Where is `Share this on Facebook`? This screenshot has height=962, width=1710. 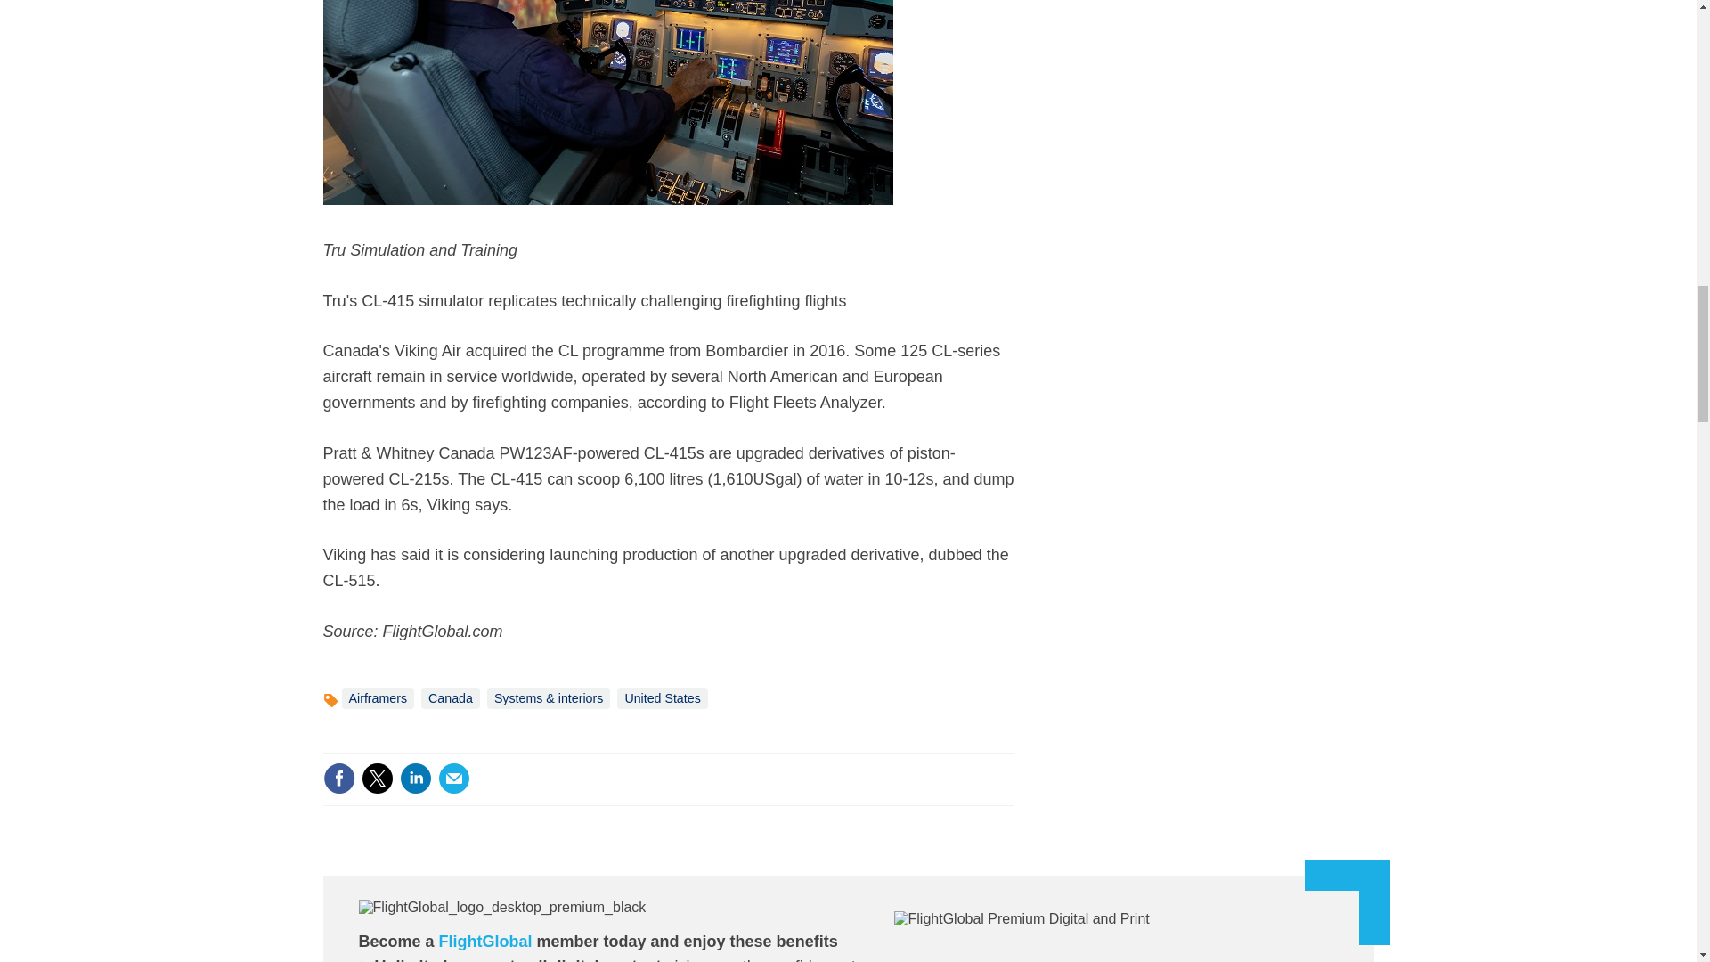 Share this on Facebook is located at coordinates (338, 779).